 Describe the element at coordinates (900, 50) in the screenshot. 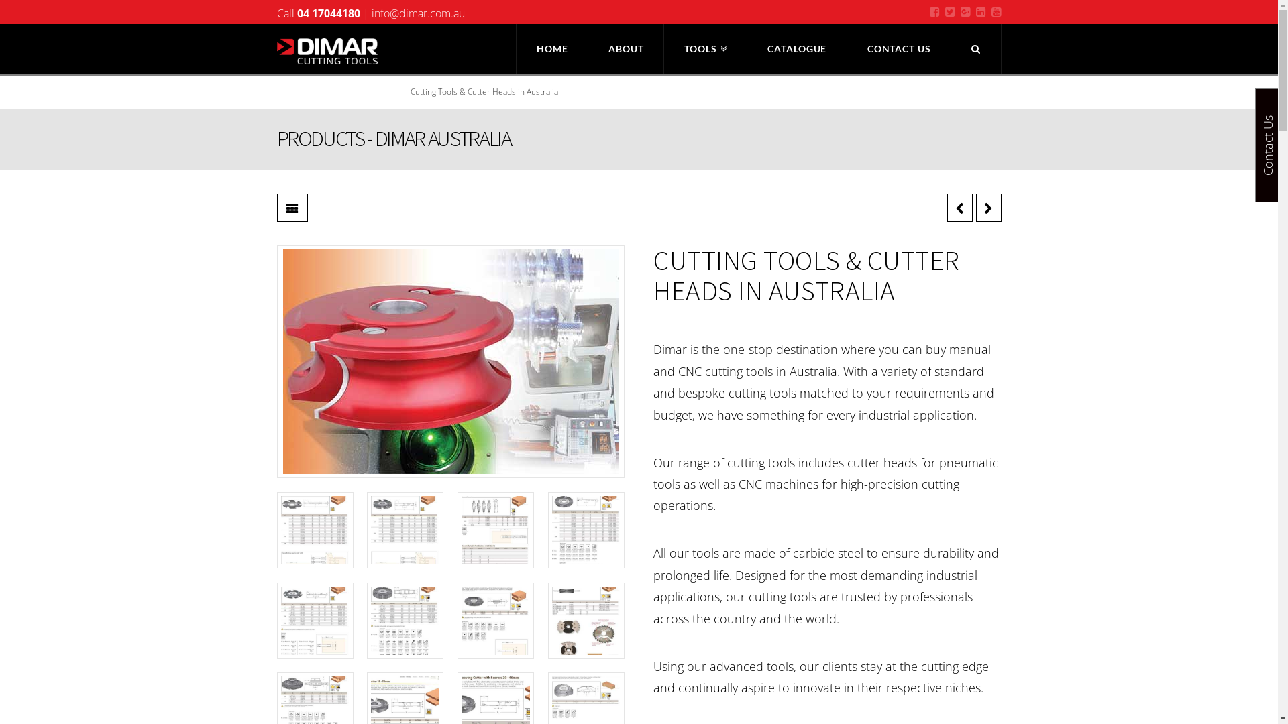

I see `CONTACT US` at that location.